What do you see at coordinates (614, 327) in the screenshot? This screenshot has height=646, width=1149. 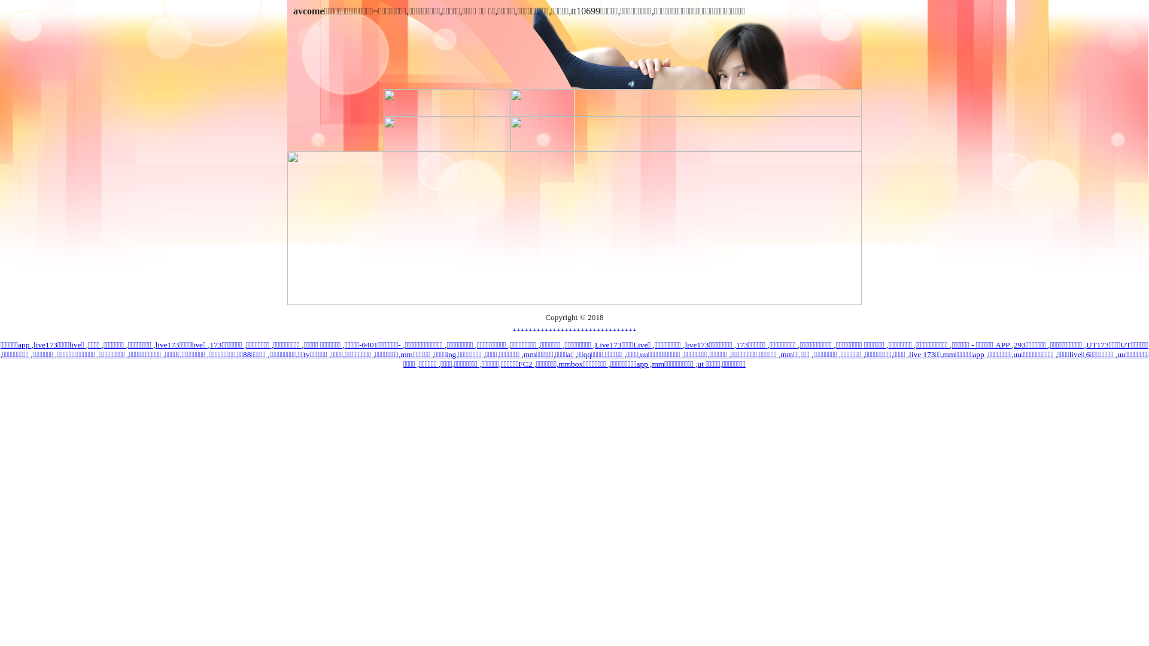 I see `.` at bounding box center [614, 327].